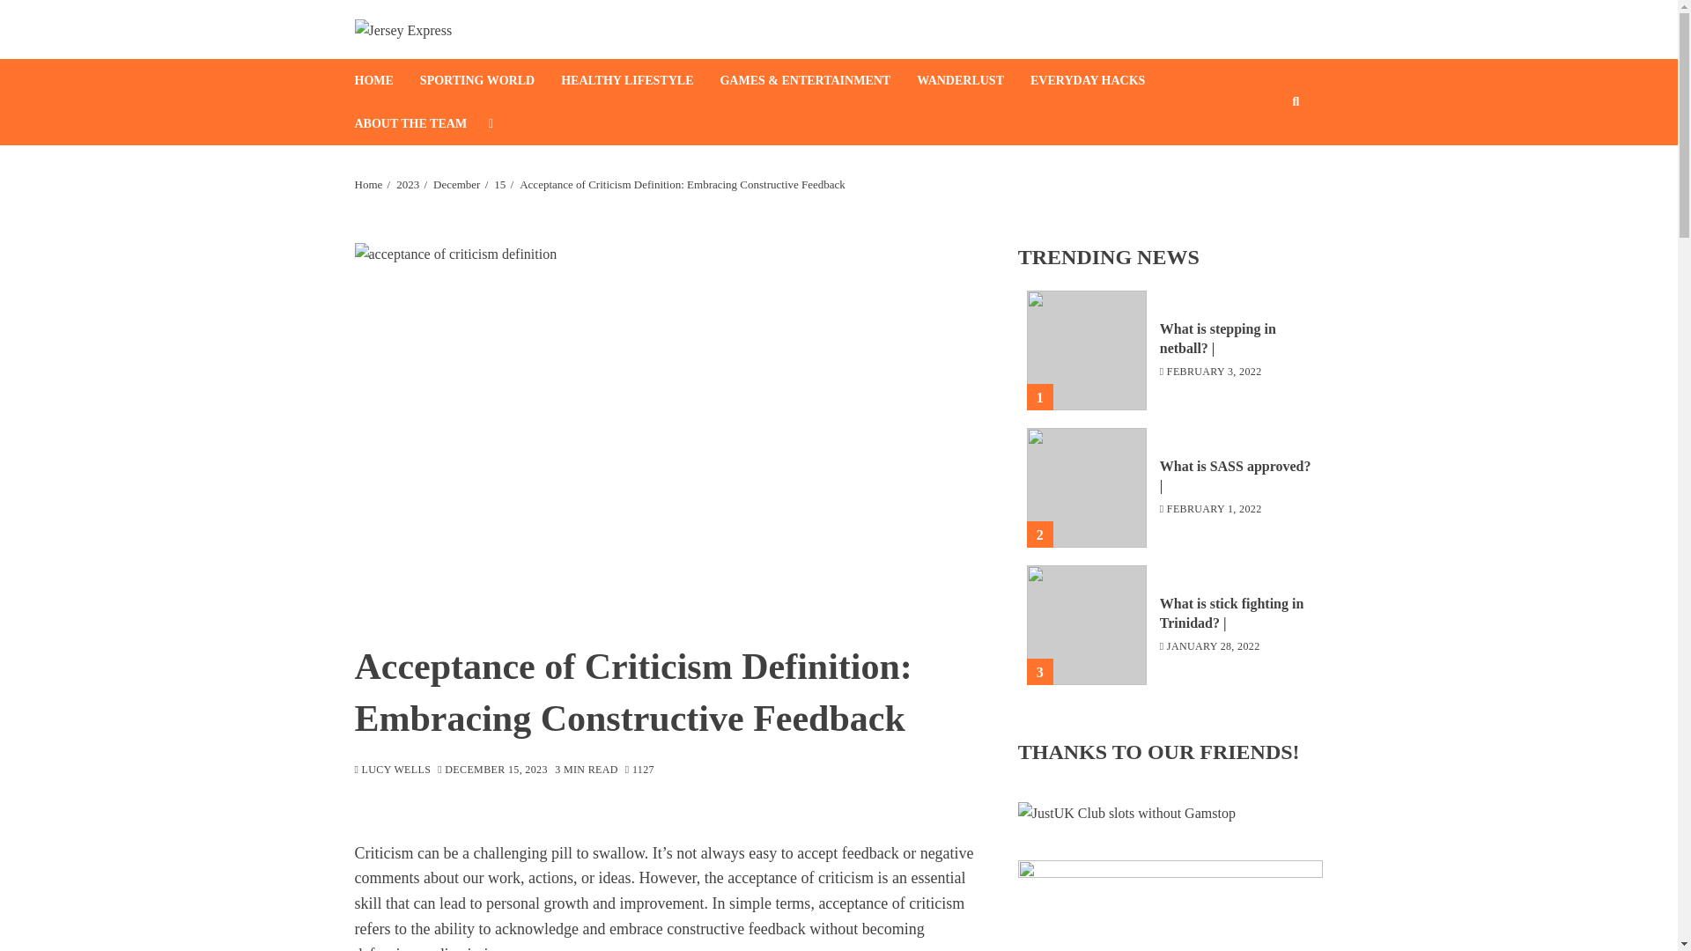 This screenshot has height=951, width=1691. Describe the element at coordinates (1268, 155) in the screenshot. I see `Search` at that location.